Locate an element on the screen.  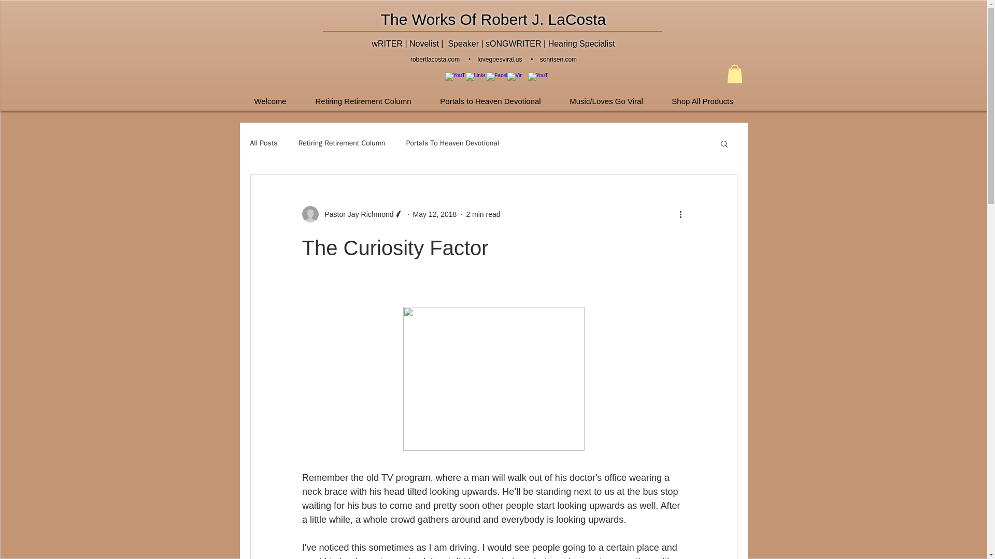
Retiring Retirement Column is located at coordinates (363, 96).